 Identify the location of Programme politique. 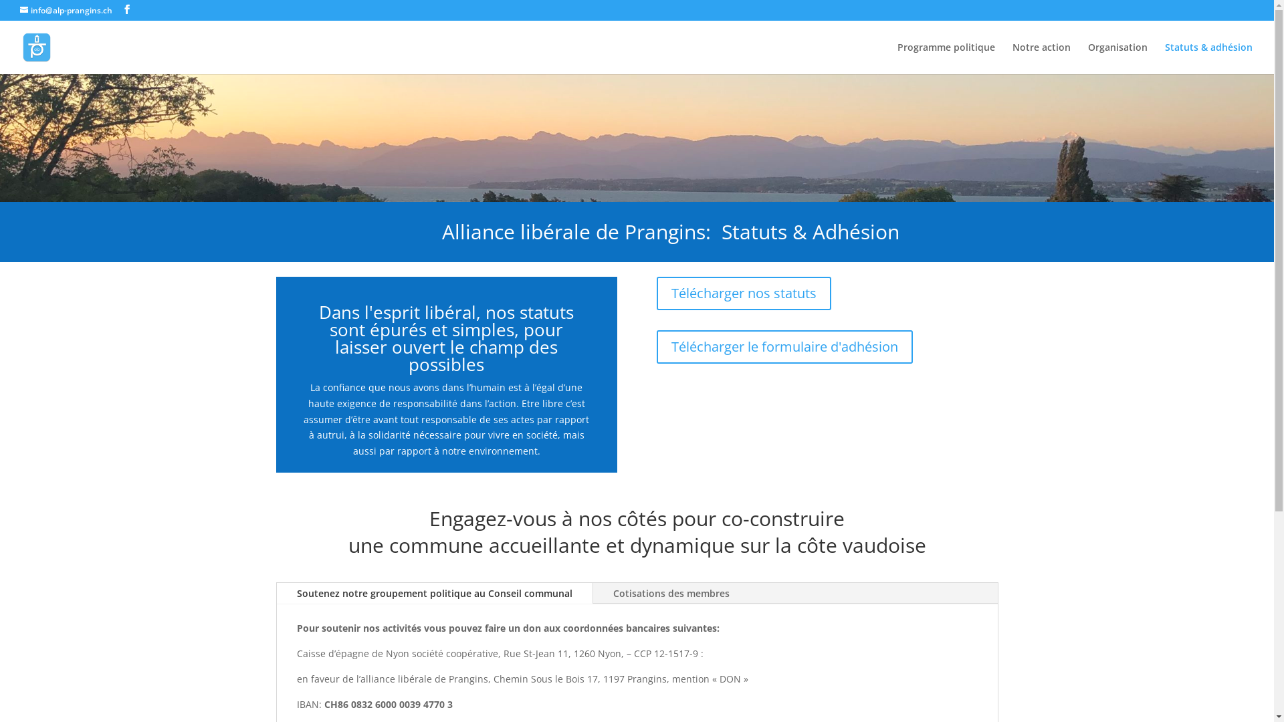
(946, 59).